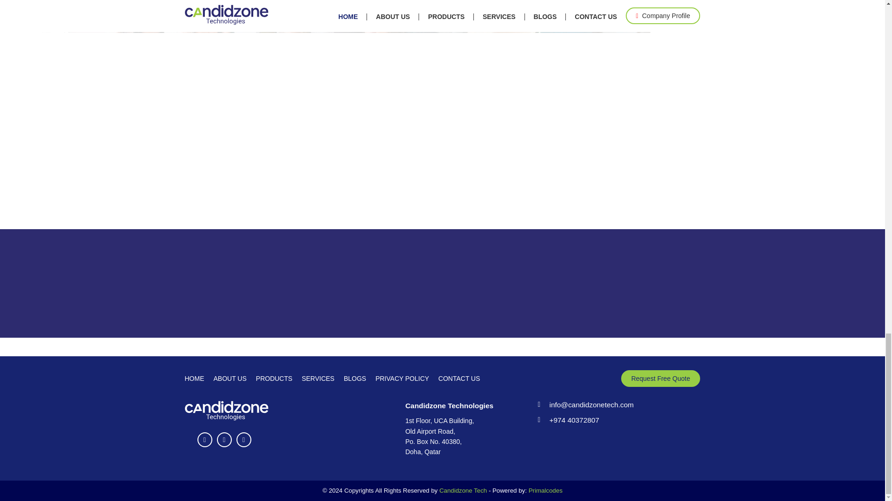  What do you see at coordinates (402, 379) in the screenshot?
I see `PRIVACY POLICY` at bounding box center [402, 379].